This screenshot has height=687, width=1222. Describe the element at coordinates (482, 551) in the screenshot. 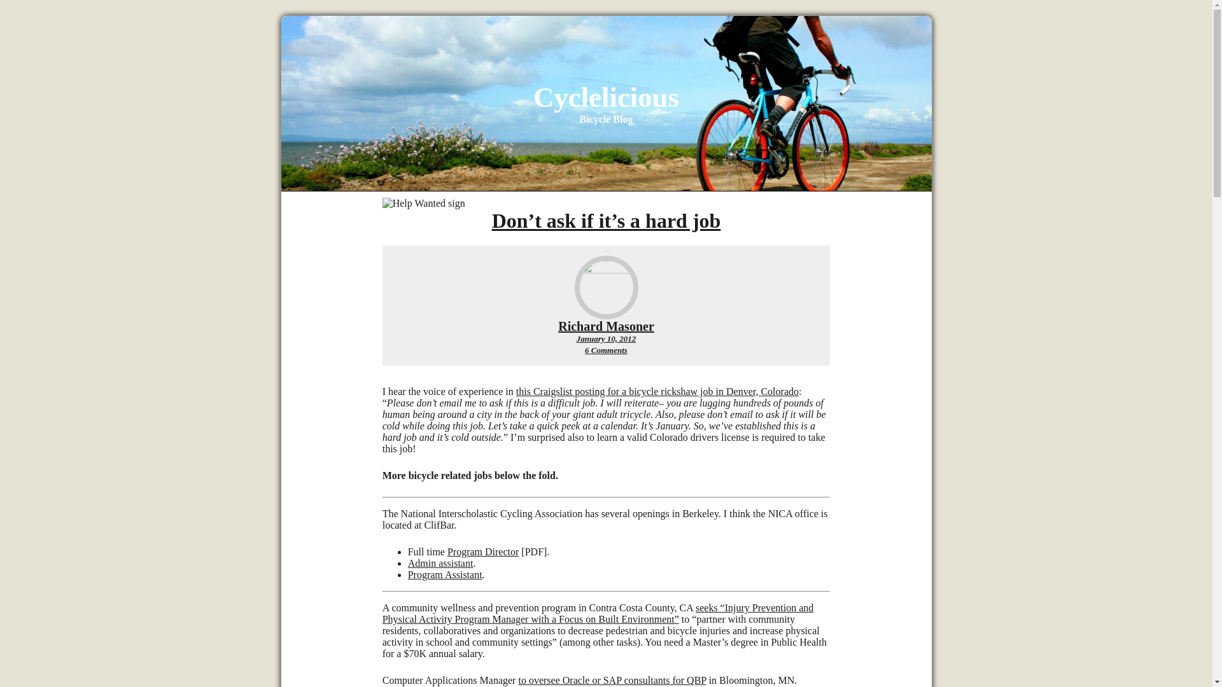

I see `Program Director` at that location.